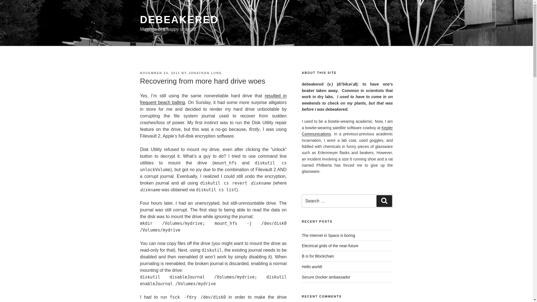 The image size is (537, 302). What do you see at coordinates (213, 99) in the screenshot?
I see `resulted in frequent beach balling` at bounding box center [213, 99].